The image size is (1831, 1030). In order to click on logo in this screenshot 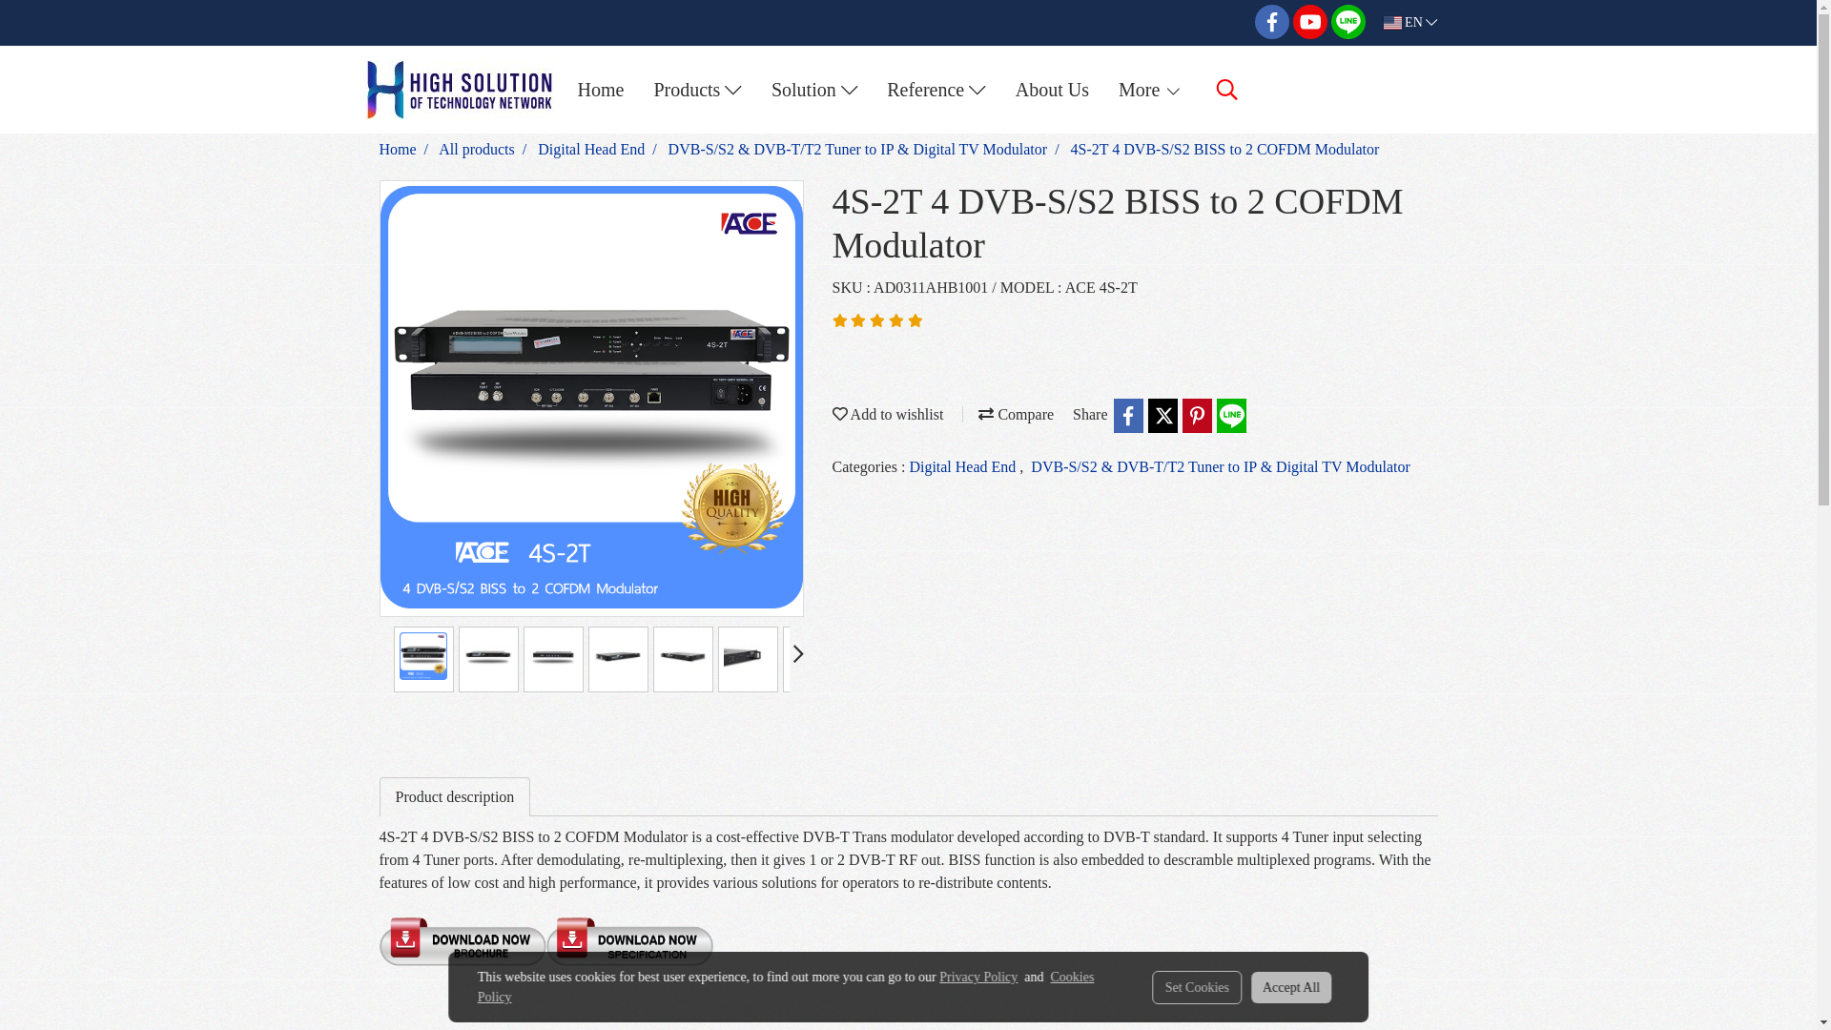, I will do `click(458, 90)`.